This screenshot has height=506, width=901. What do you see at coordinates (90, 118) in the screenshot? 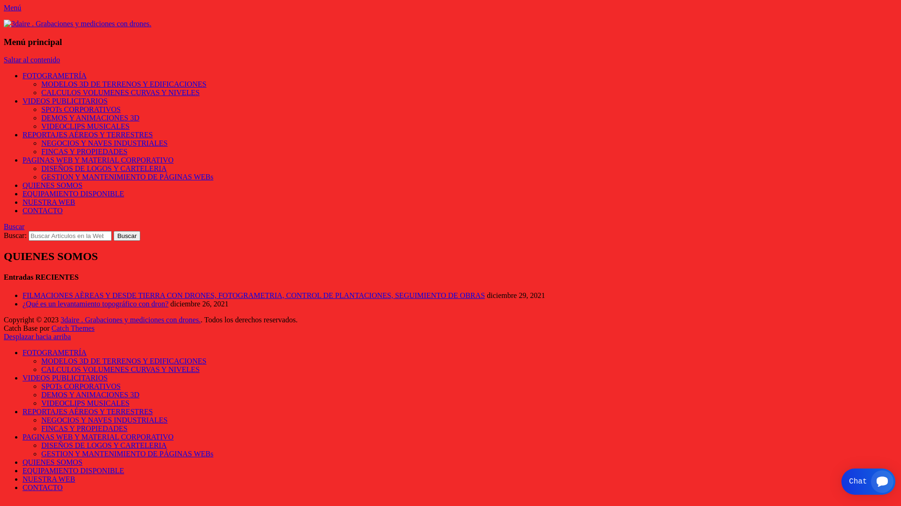
I see `DEMOS Y ANIMACIONES 3D` at bounding box center [90, 118].